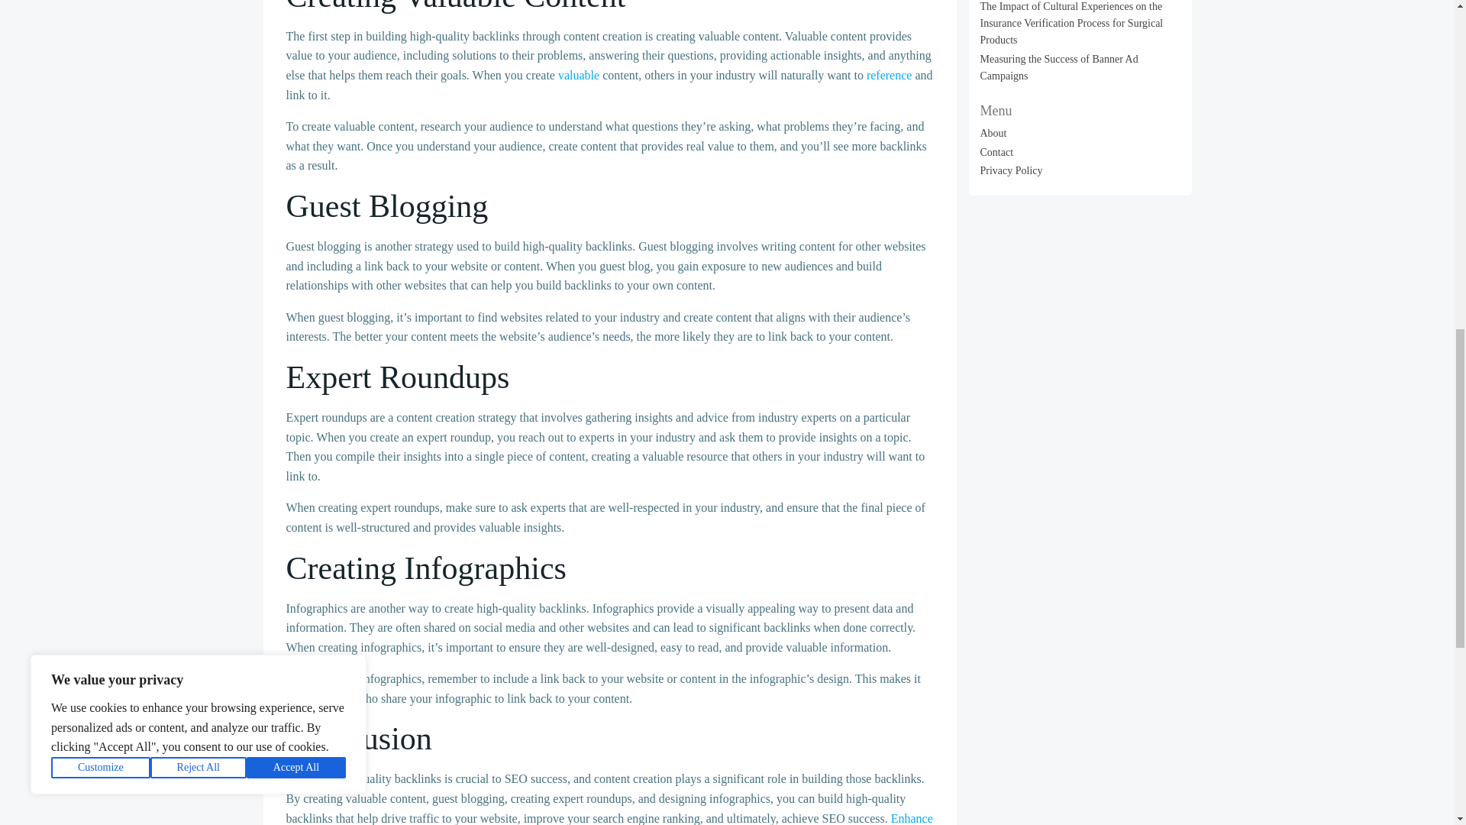  I want to click on Enhance, so click(912, 818).